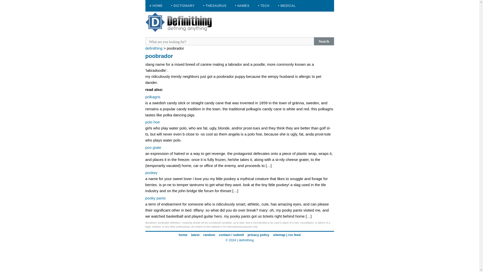  What do you see at coordinates (154, 48) in the screenshot?
I see `definithing` at bounding box center [154, 48].